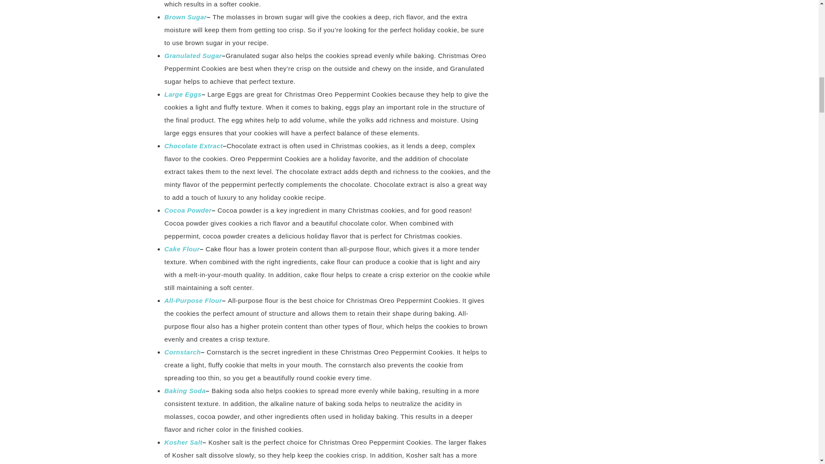 This screenshot has width=825, height=464. Describe the element at coordinates (182, 352) in the screenshot. I see `Cornstarch` at that location.